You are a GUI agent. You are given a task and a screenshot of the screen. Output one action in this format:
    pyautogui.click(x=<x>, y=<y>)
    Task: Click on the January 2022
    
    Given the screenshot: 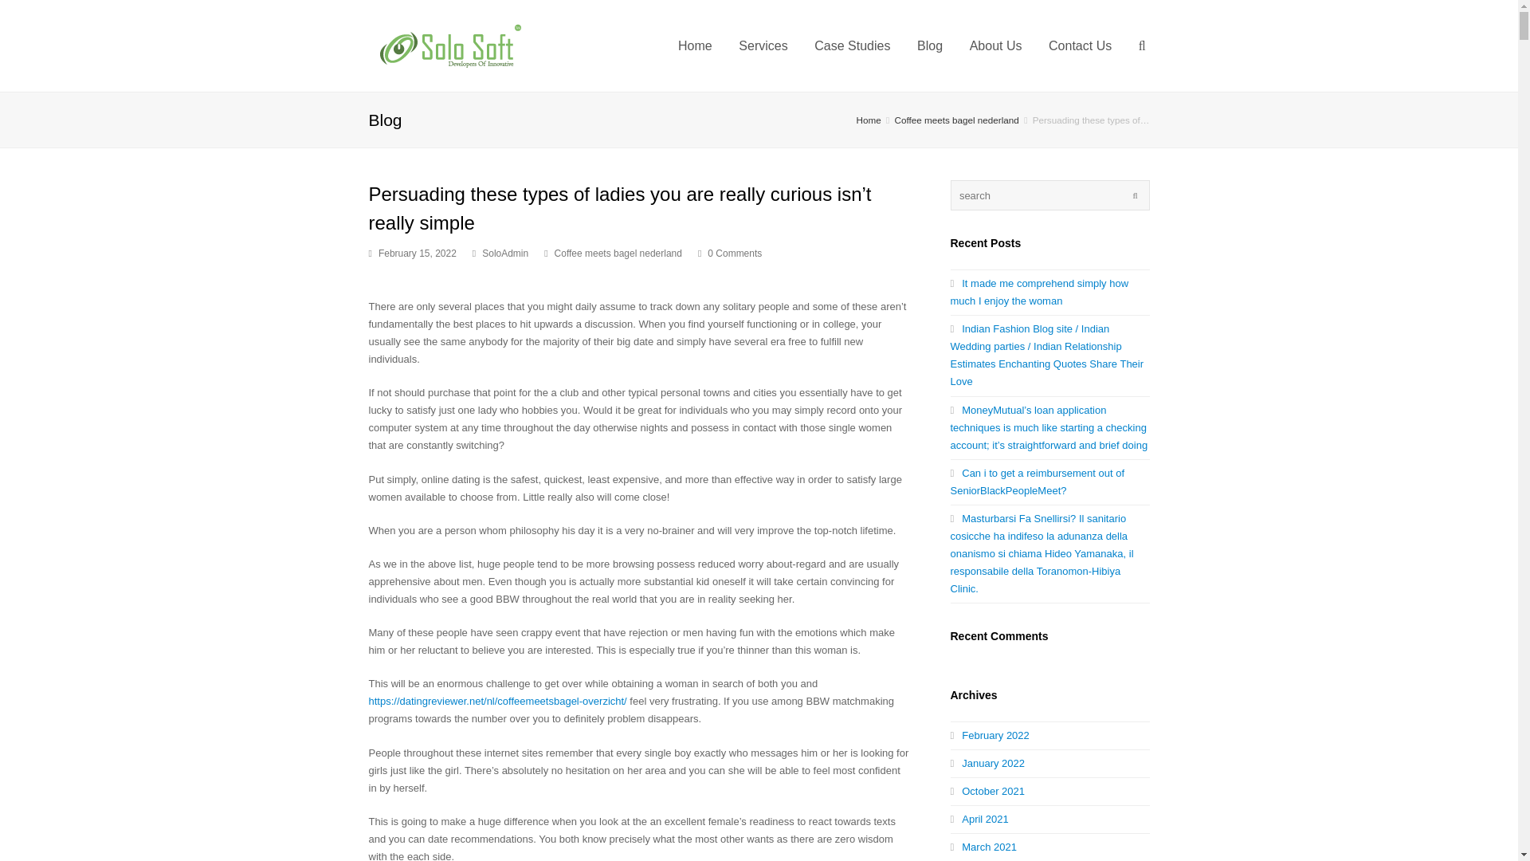 What is the action you would take?
    pyautogui.click(x=987, y=764)
    